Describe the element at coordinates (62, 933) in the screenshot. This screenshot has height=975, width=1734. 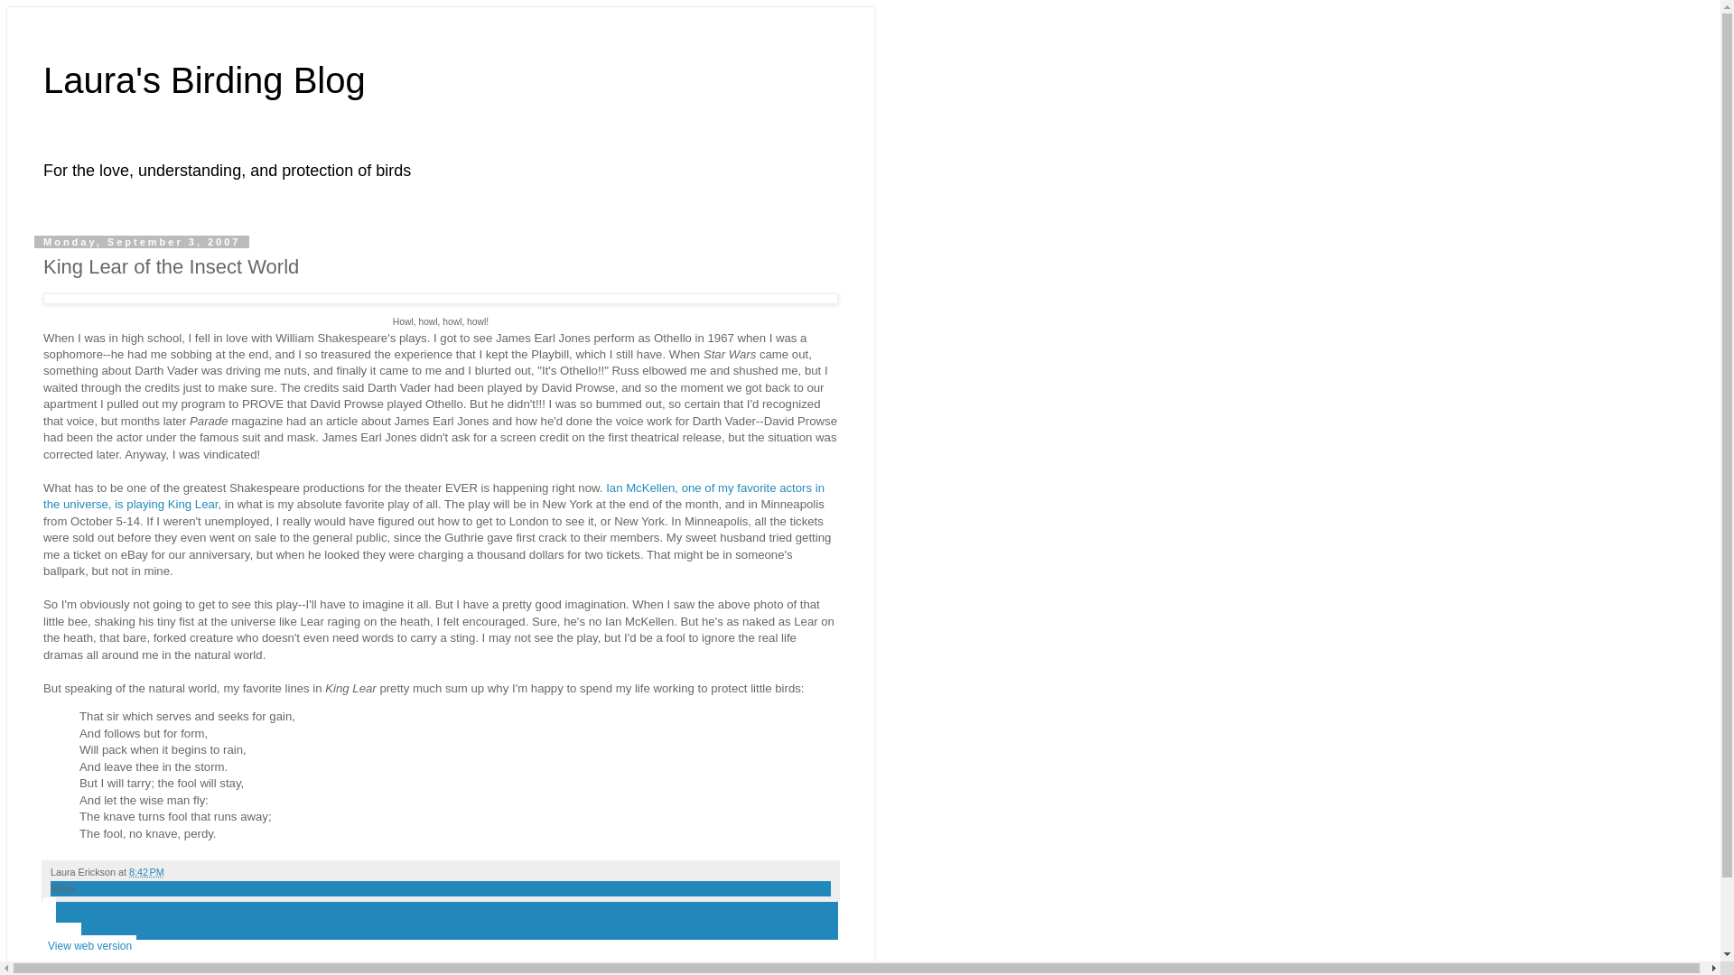
I see `Home` at that location.